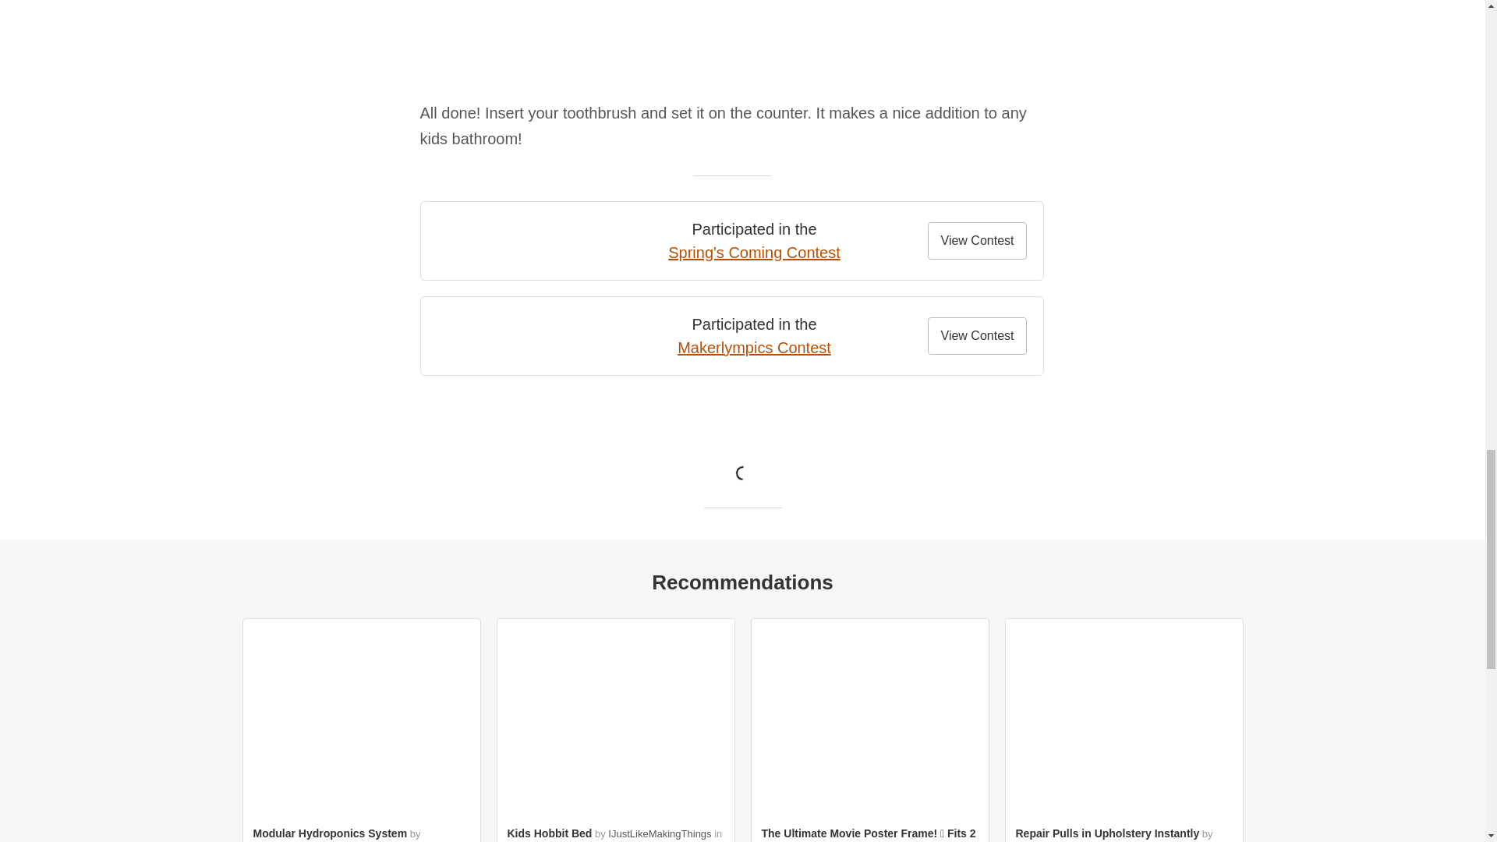  What do you see at coordinates (978, 240) in the screenshot?
I see `View Contest` at bounding box center [978, 240].